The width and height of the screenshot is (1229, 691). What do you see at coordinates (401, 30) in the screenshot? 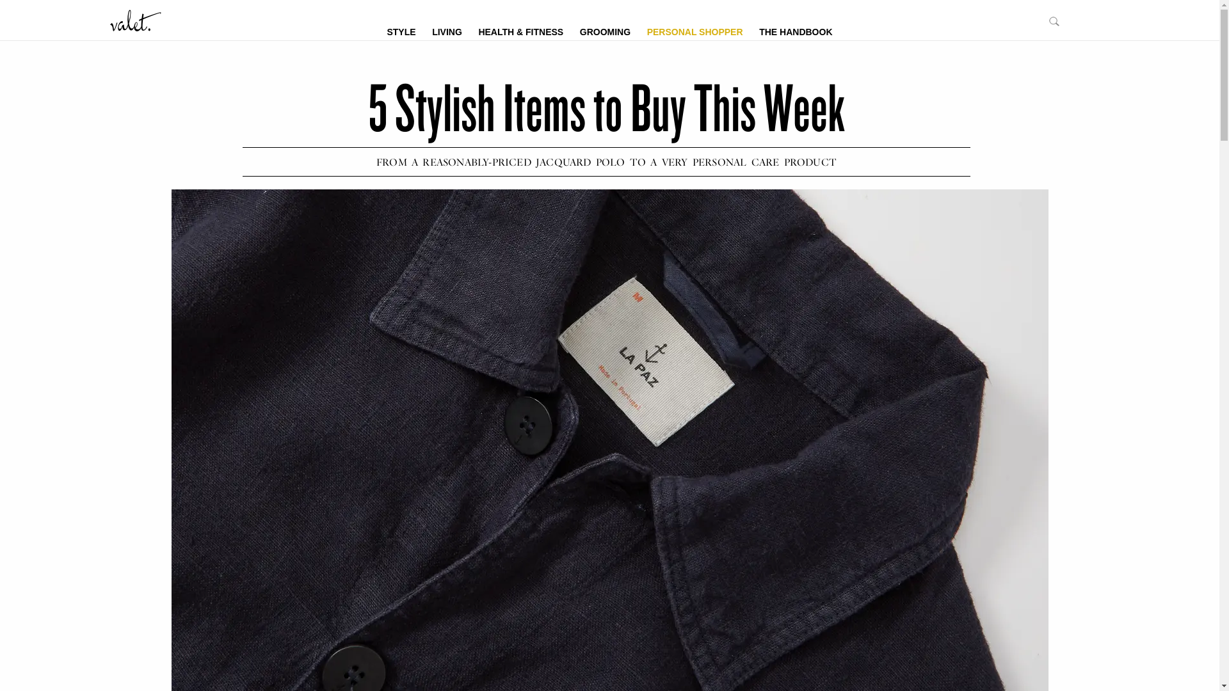
I see `Valet. style section` at bounding box center [401, 30].